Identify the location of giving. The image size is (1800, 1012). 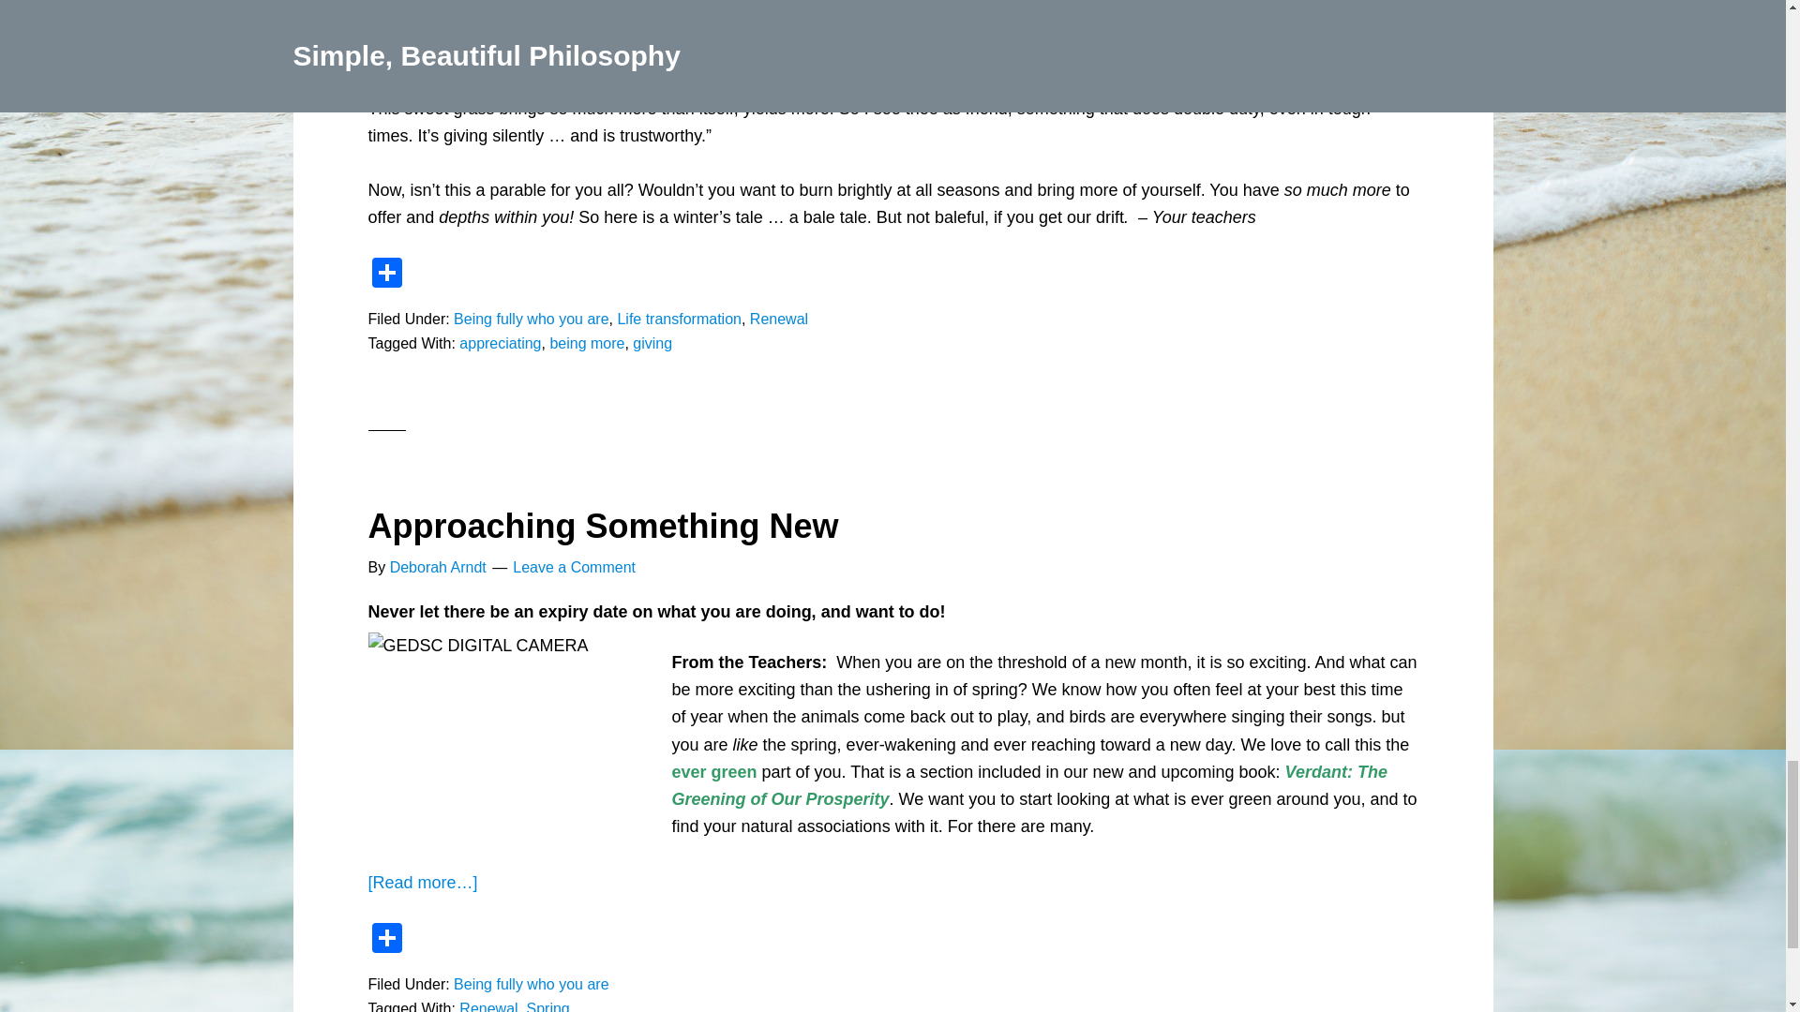
(652, 343).